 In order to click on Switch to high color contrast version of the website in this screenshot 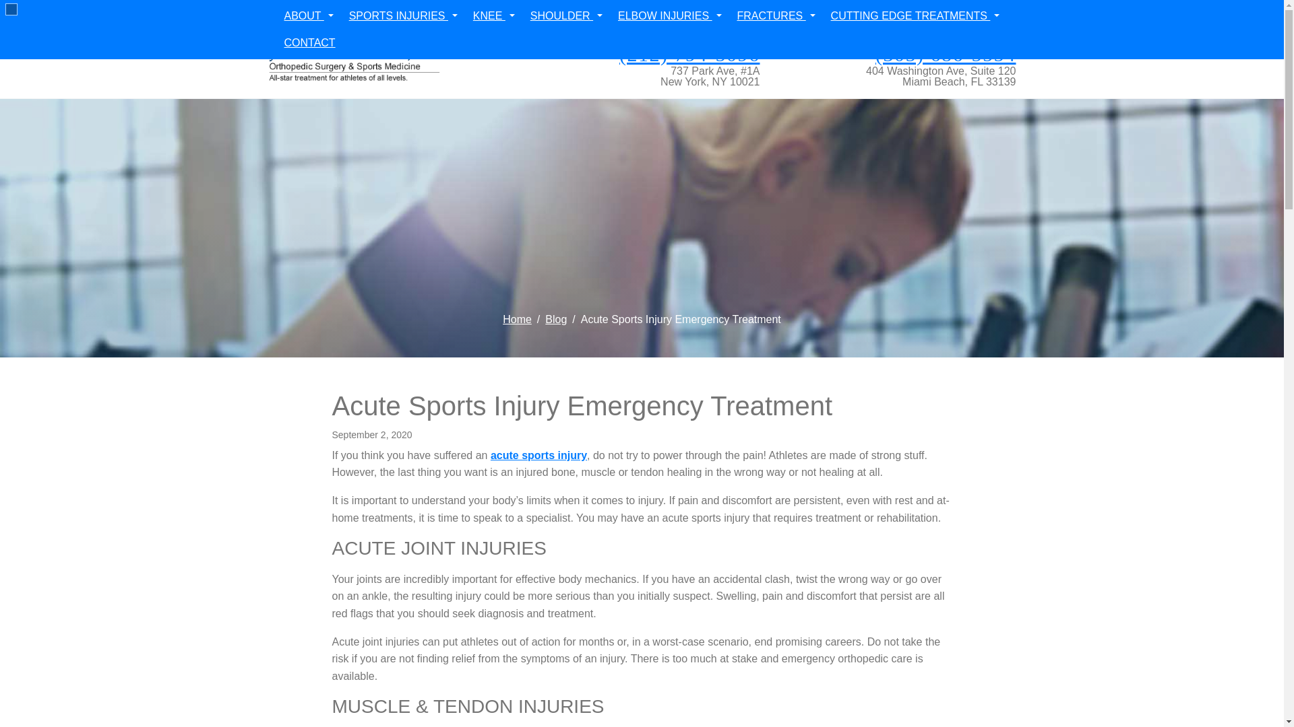, I will do `click(11, 9)`.